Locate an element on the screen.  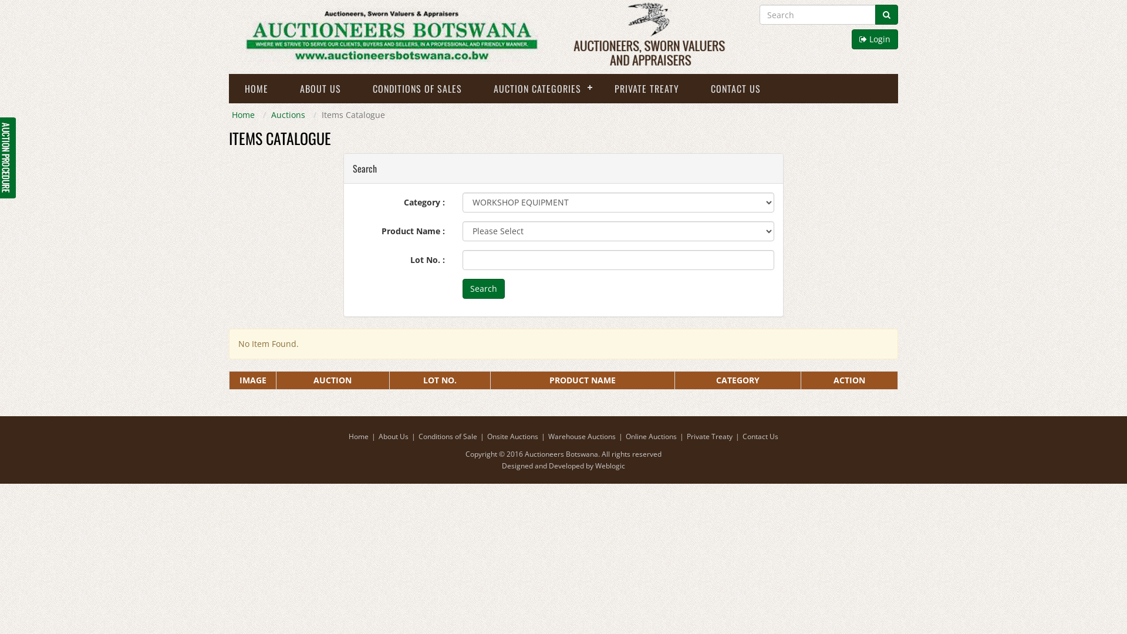
Designed and Developed by Weblogic is located at coordinates (563, 461).